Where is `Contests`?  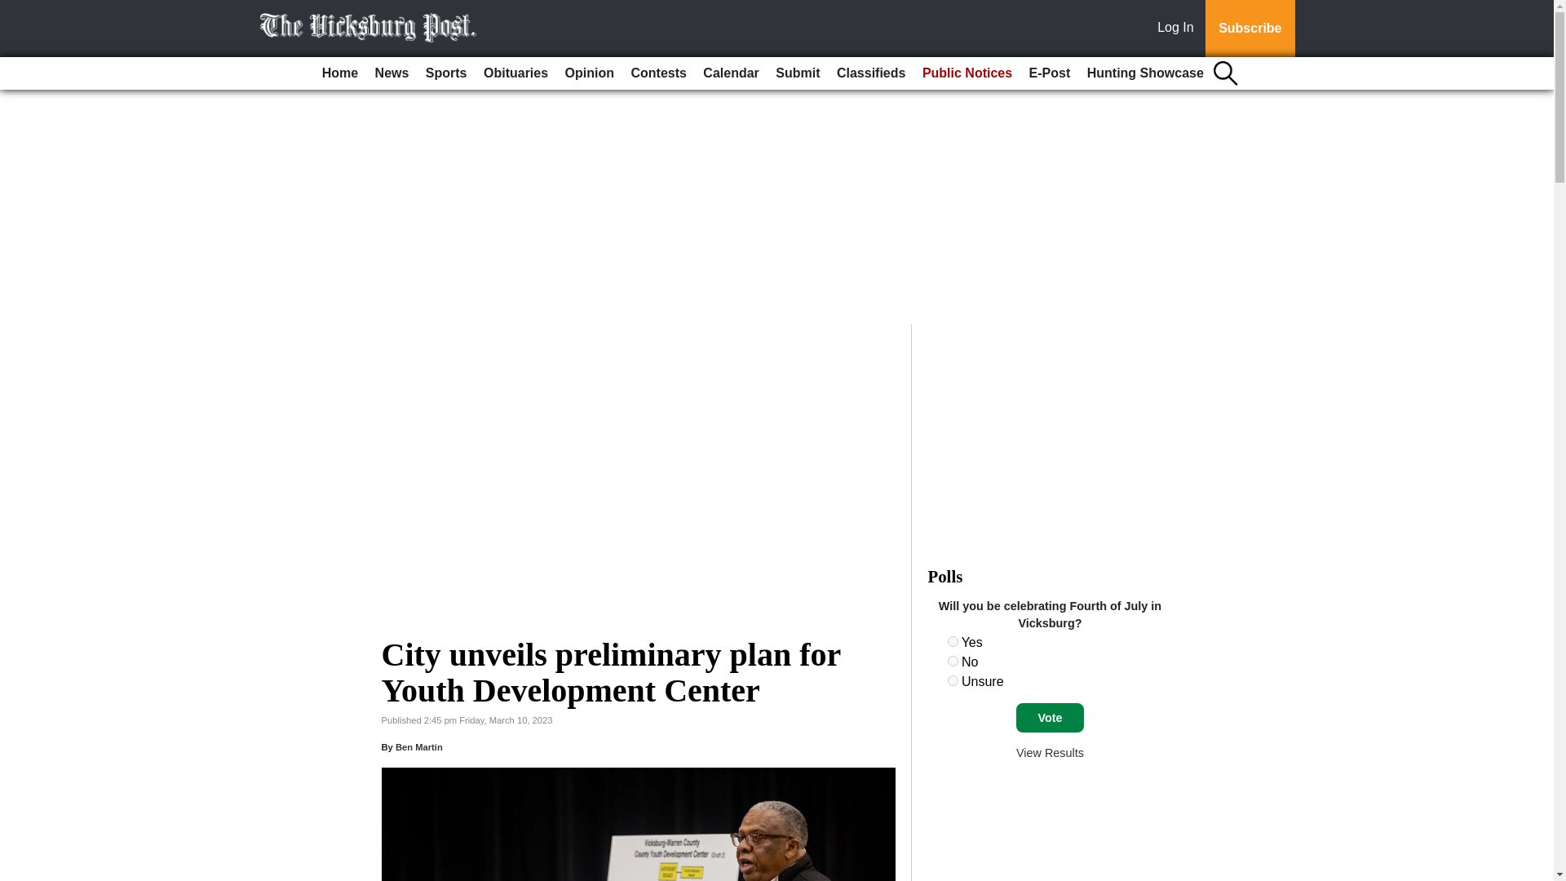 Contests is located at coordinates (657, 73).